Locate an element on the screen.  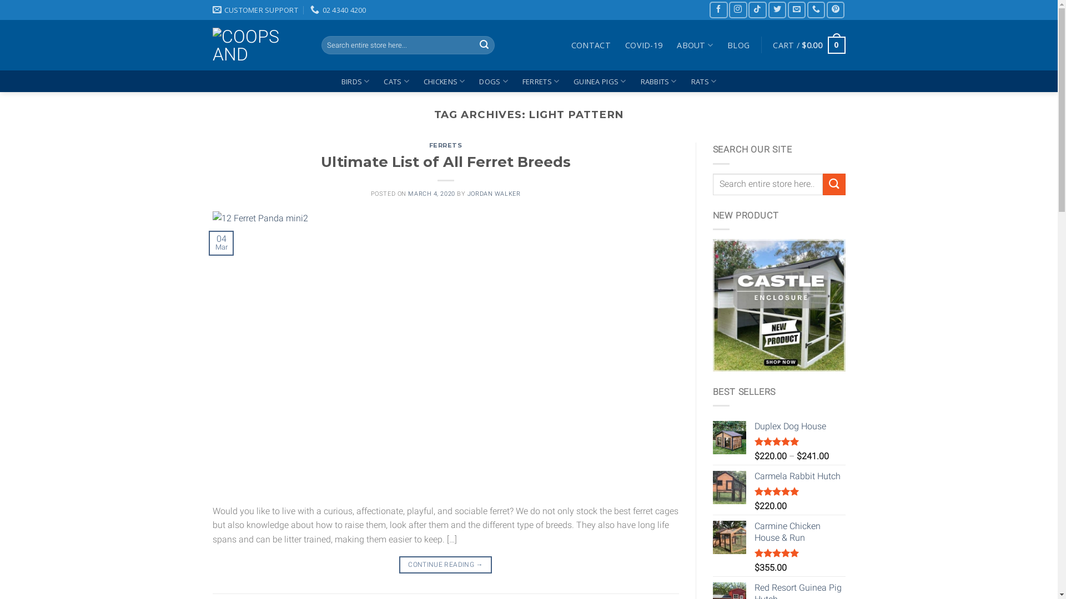
FERRETS is located at coordinates (541, 81).